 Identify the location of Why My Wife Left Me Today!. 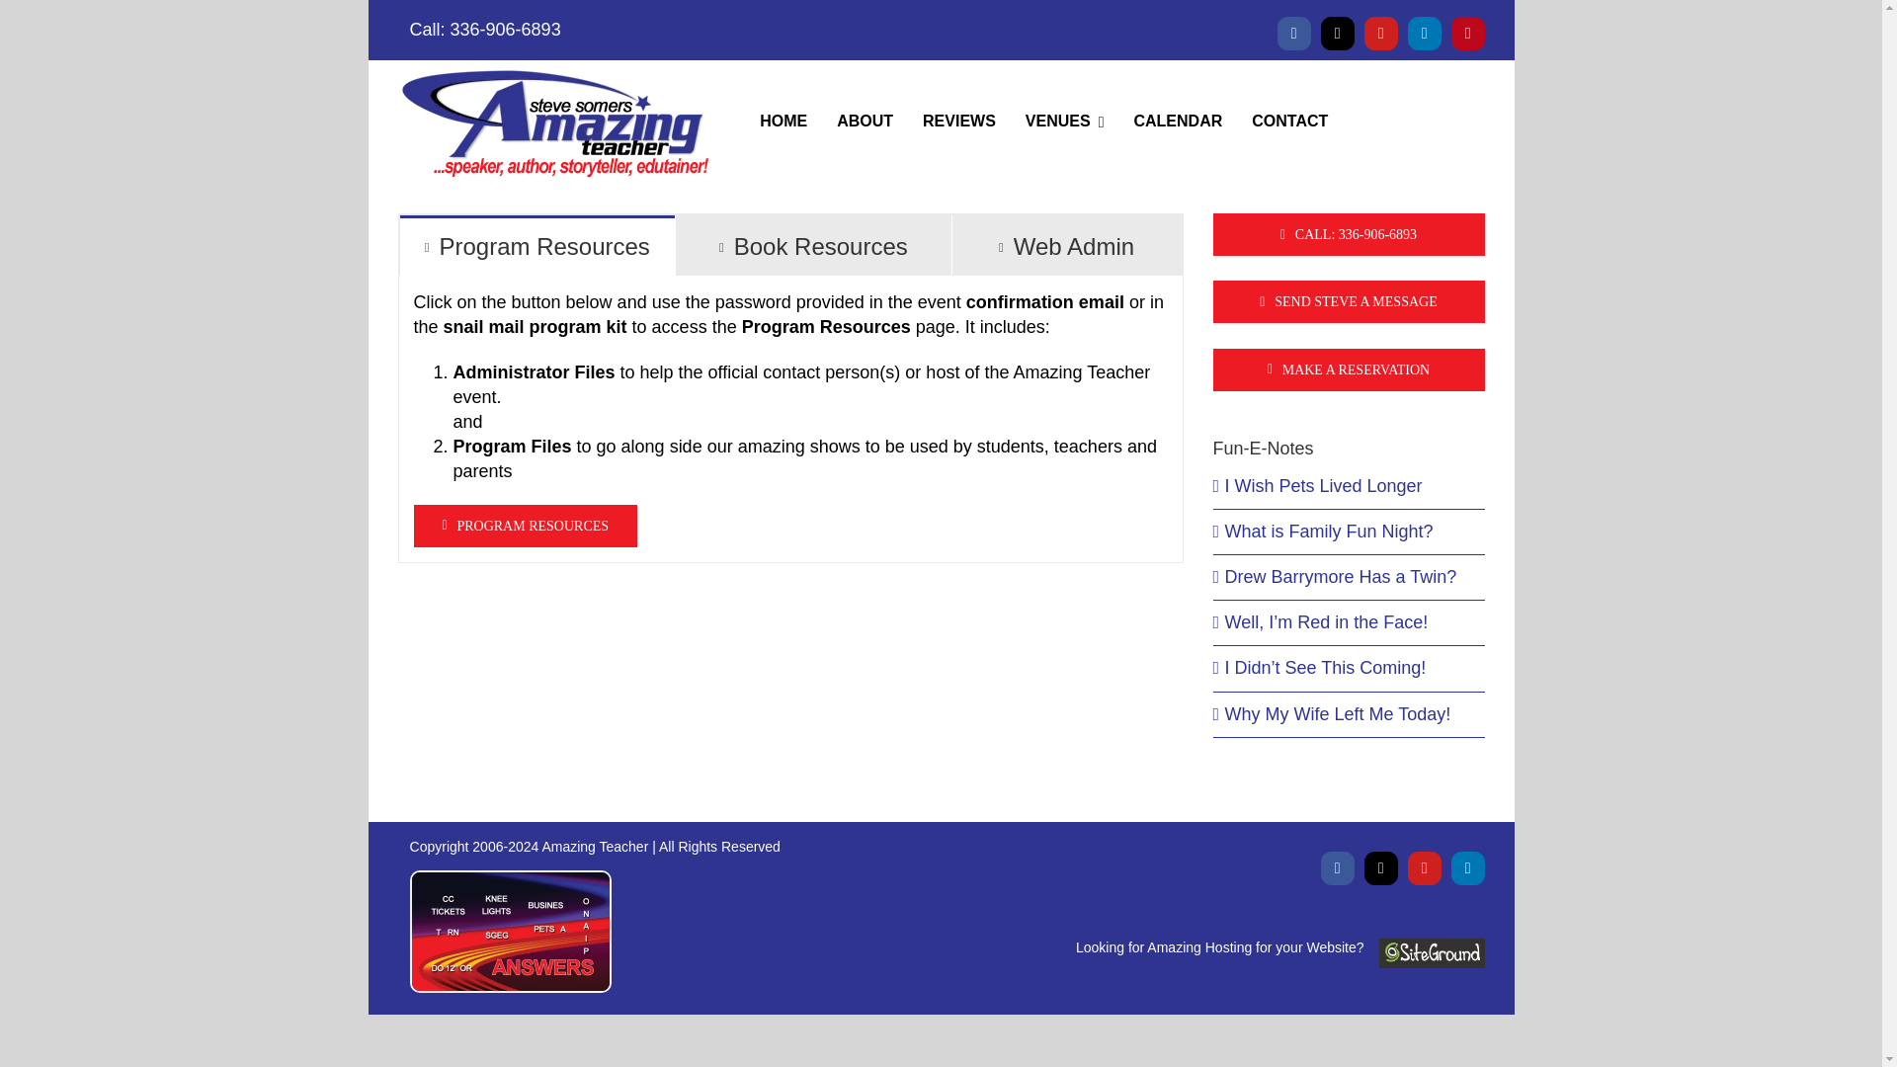
(941, 121).